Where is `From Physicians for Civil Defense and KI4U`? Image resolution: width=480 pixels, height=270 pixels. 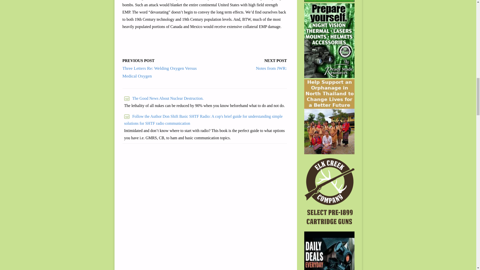 From Physicians for Civil Defense and KI4U is located at coordinates (204, 98).